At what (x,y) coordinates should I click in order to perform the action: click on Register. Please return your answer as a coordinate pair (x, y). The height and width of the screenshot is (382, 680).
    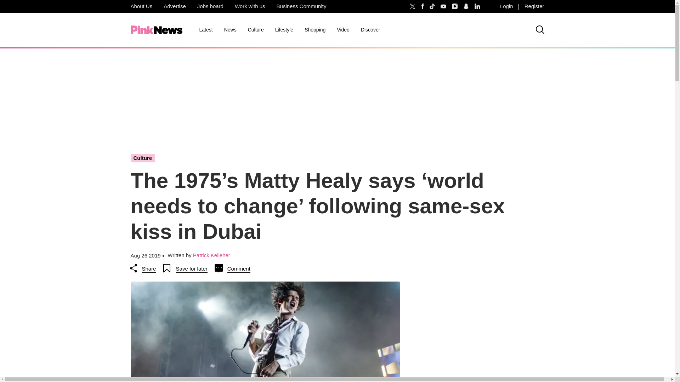
    Looking at the image, I should click on (534, 6).